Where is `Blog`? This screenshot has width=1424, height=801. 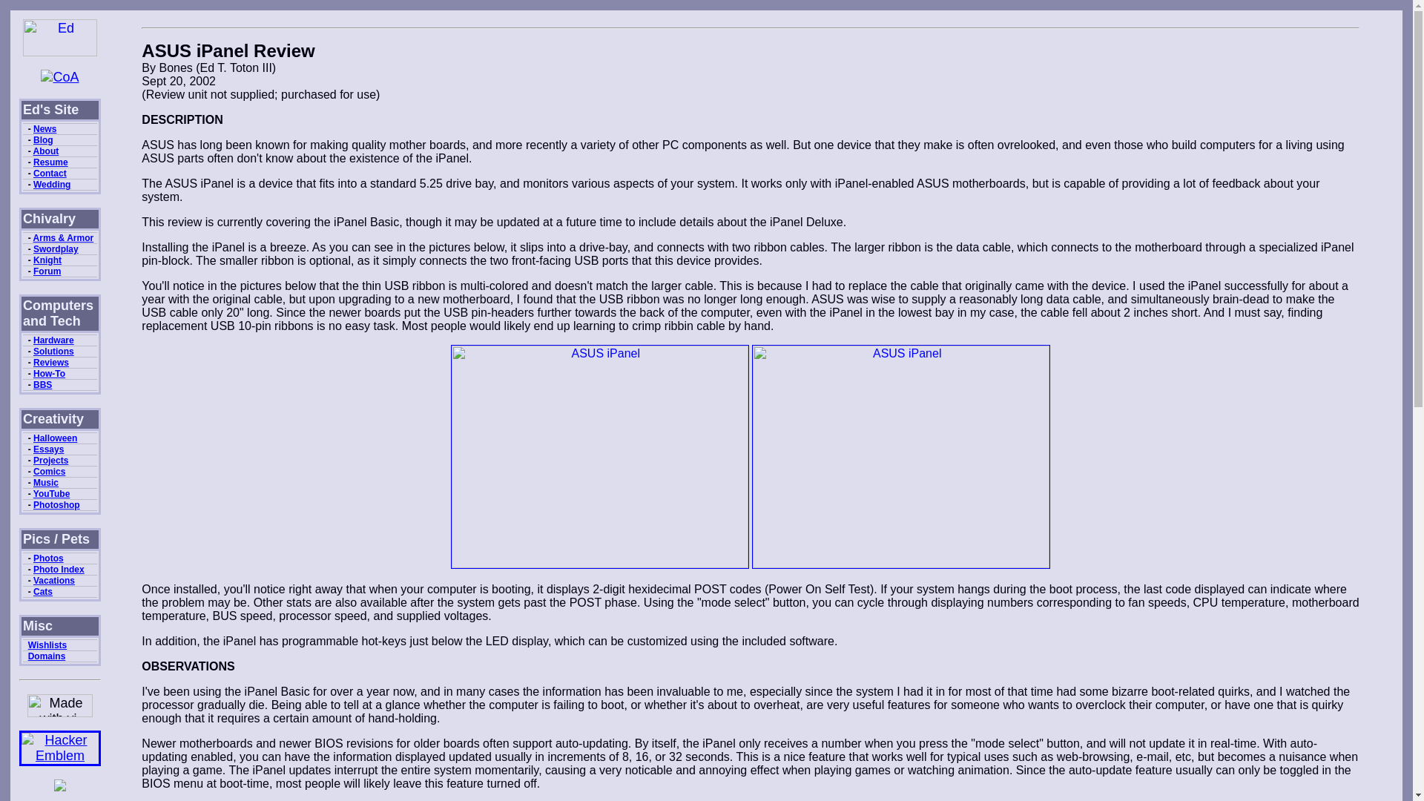 Blog is located at coordinates (43, 139).